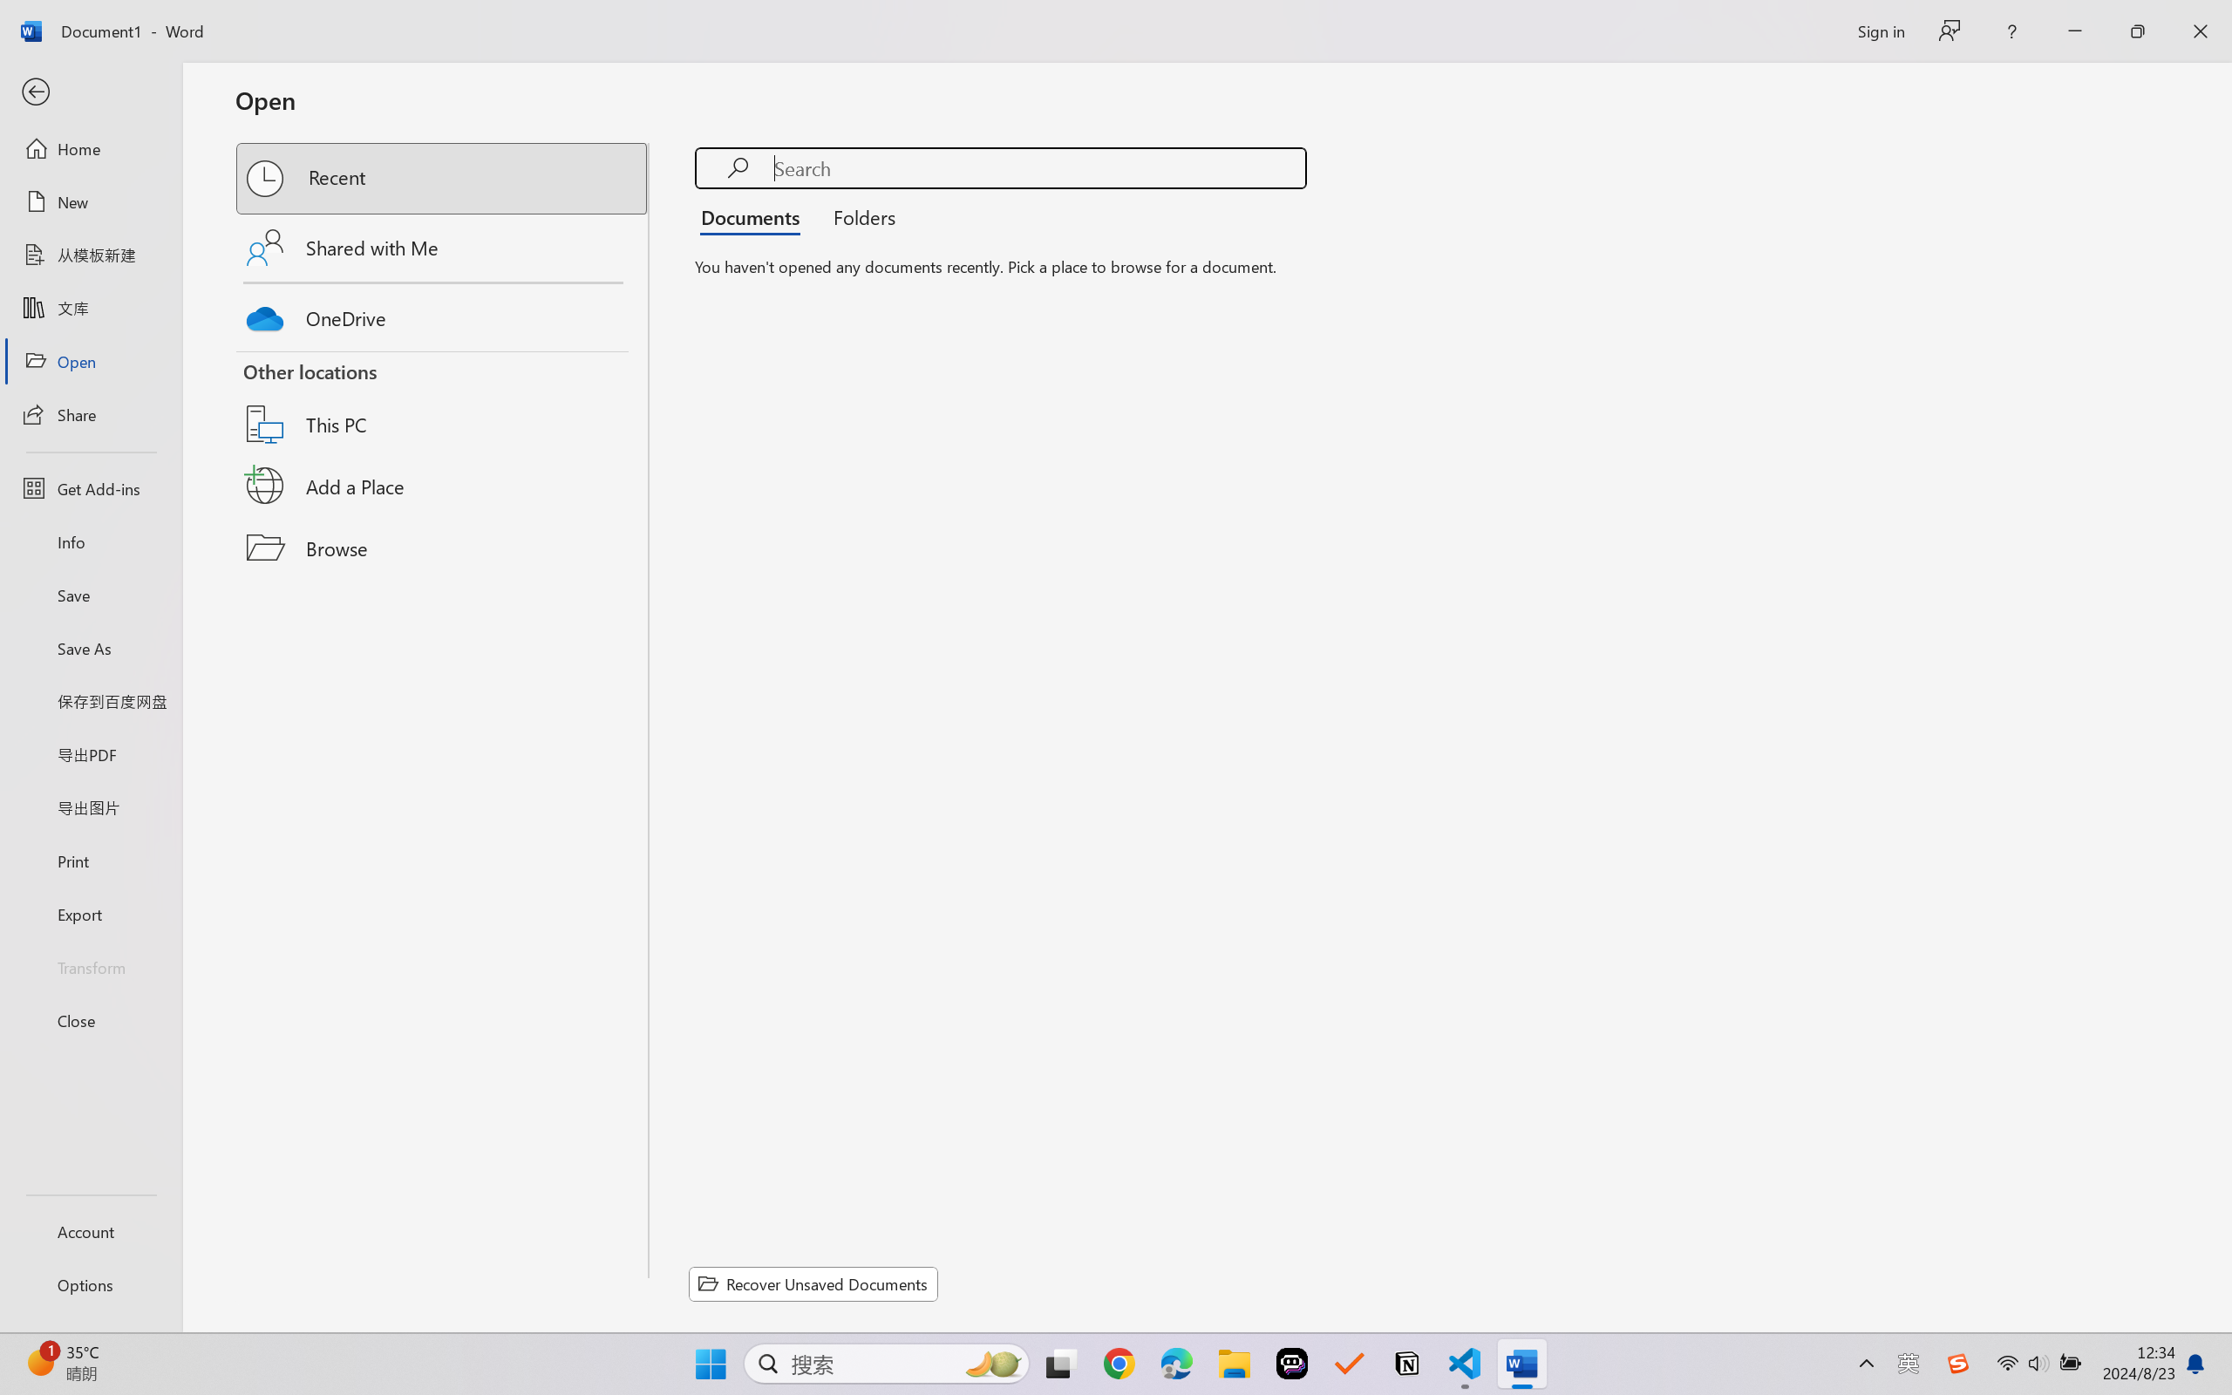  I want to click on Export, so click(91, 914).